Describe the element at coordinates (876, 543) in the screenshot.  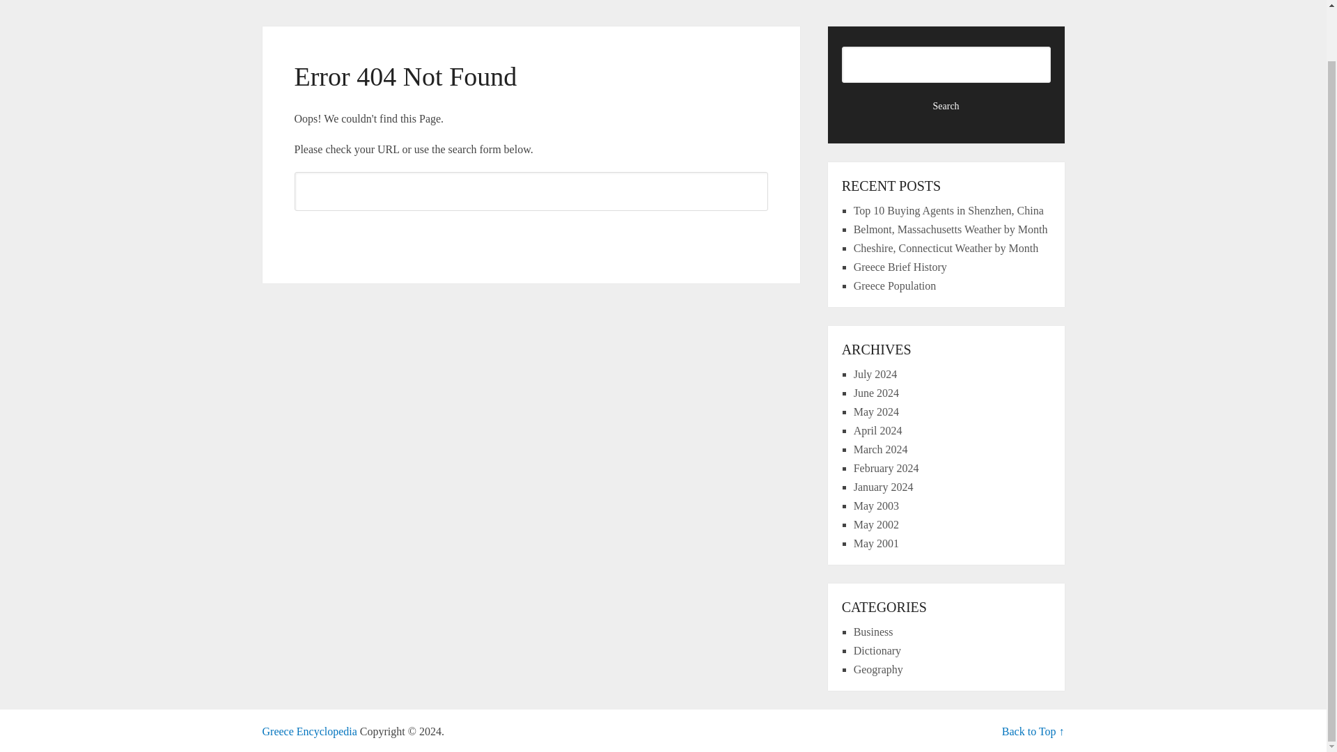
I see `May 2001` at that location.